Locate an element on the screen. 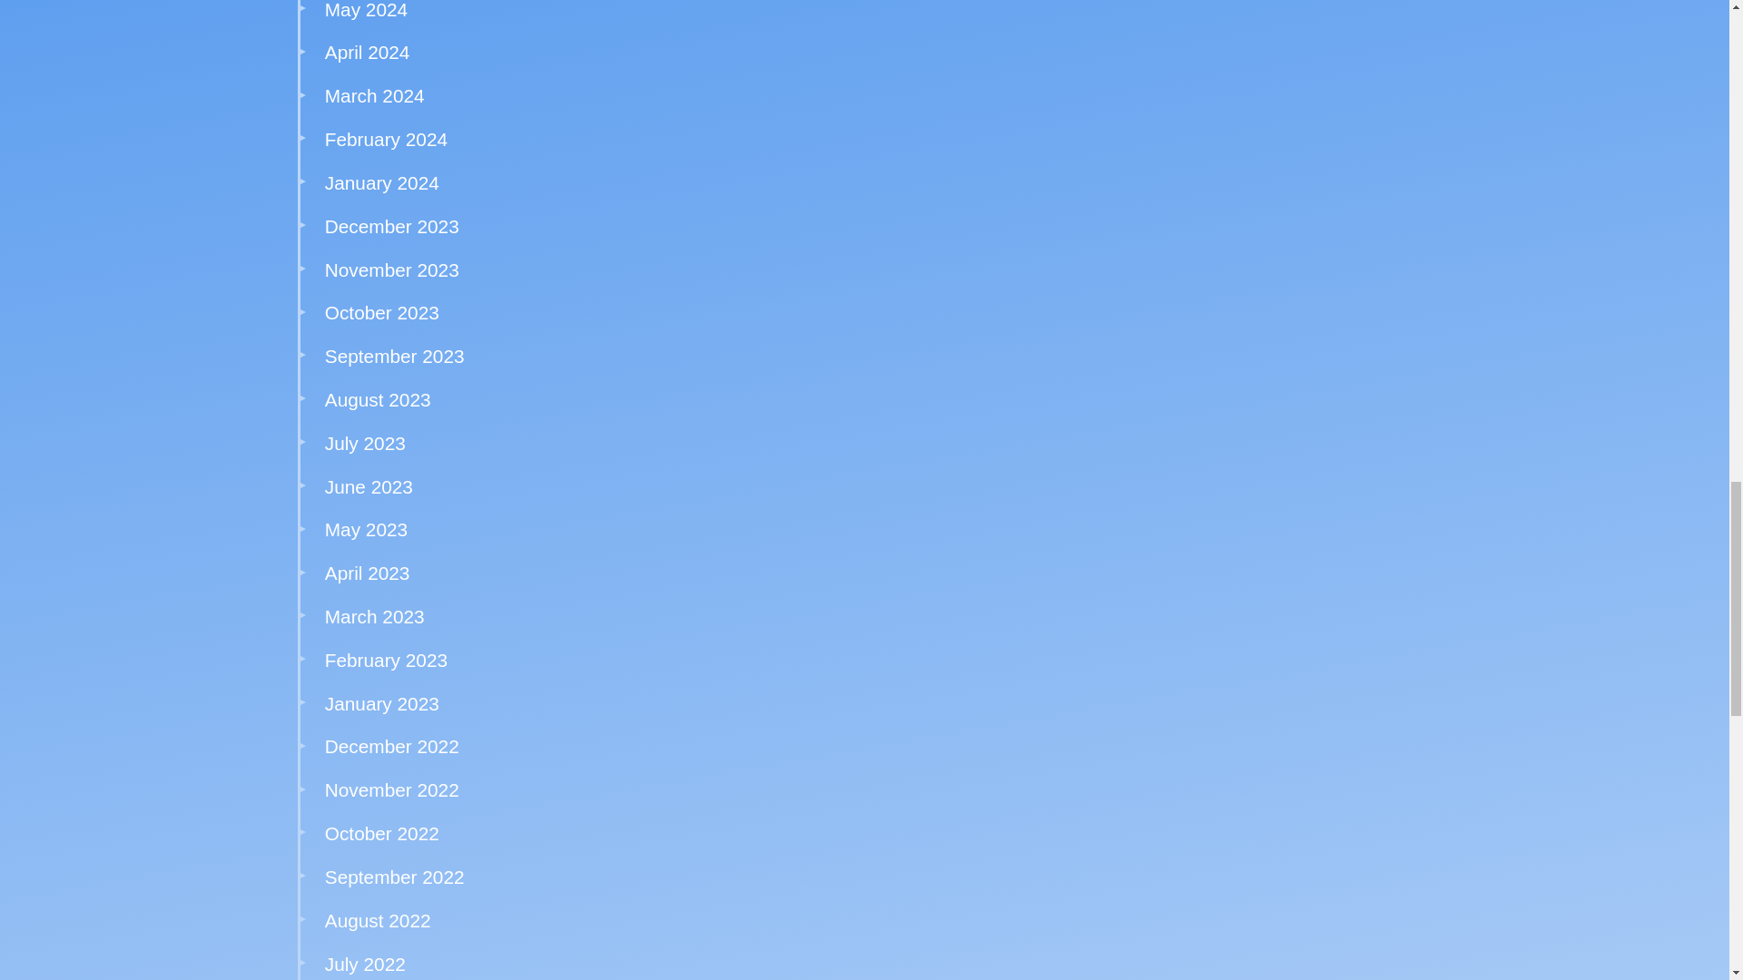  October 2023 is located at coordinates (381, 312).